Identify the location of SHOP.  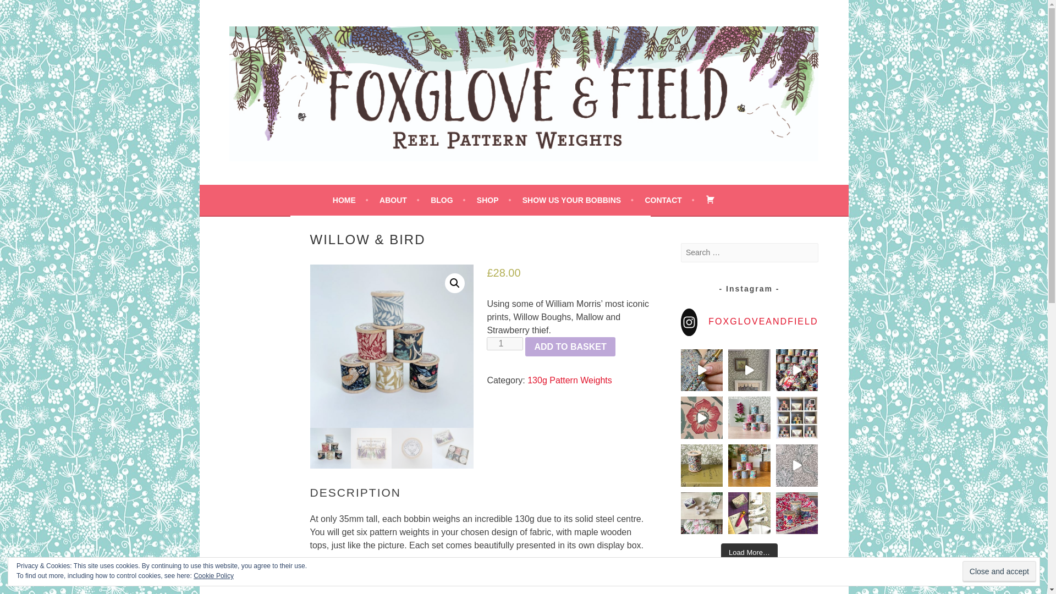
(494, 200).